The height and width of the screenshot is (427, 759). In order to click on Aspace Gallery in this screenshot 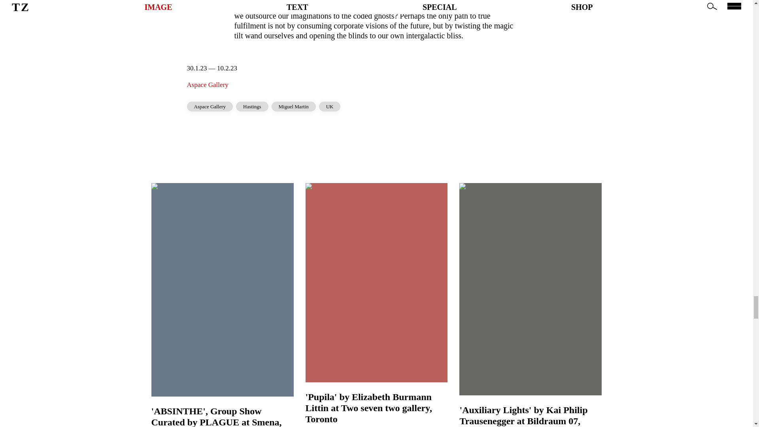, I will do `click(210, 106)`.